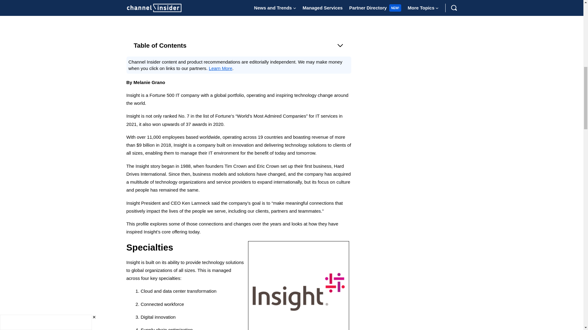 The height and width of the screenshot is (330, 588). Describe the element at coordinates (221, 68) in the screenshot. I see `Learn More` at that location.